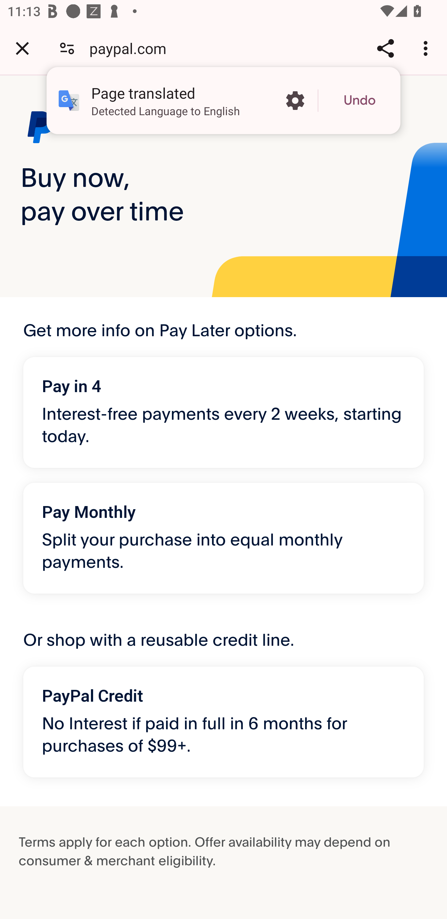 This screenshot has width=447, height=919. Describe the element at coordinates (22, 48) in the screenshot. I see `Close tab` at that location.